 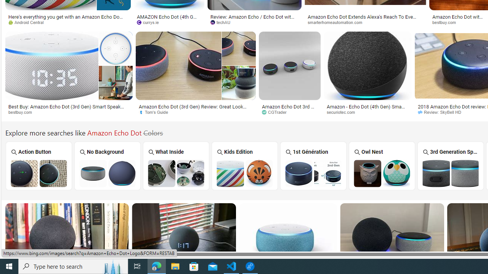 What do you see at coordinates (255, 19) in the screenshot?
I see `Review: Amazon Echo / Echo Dot with clock (4th gen) - techAU` at bounding box center [255, 19].